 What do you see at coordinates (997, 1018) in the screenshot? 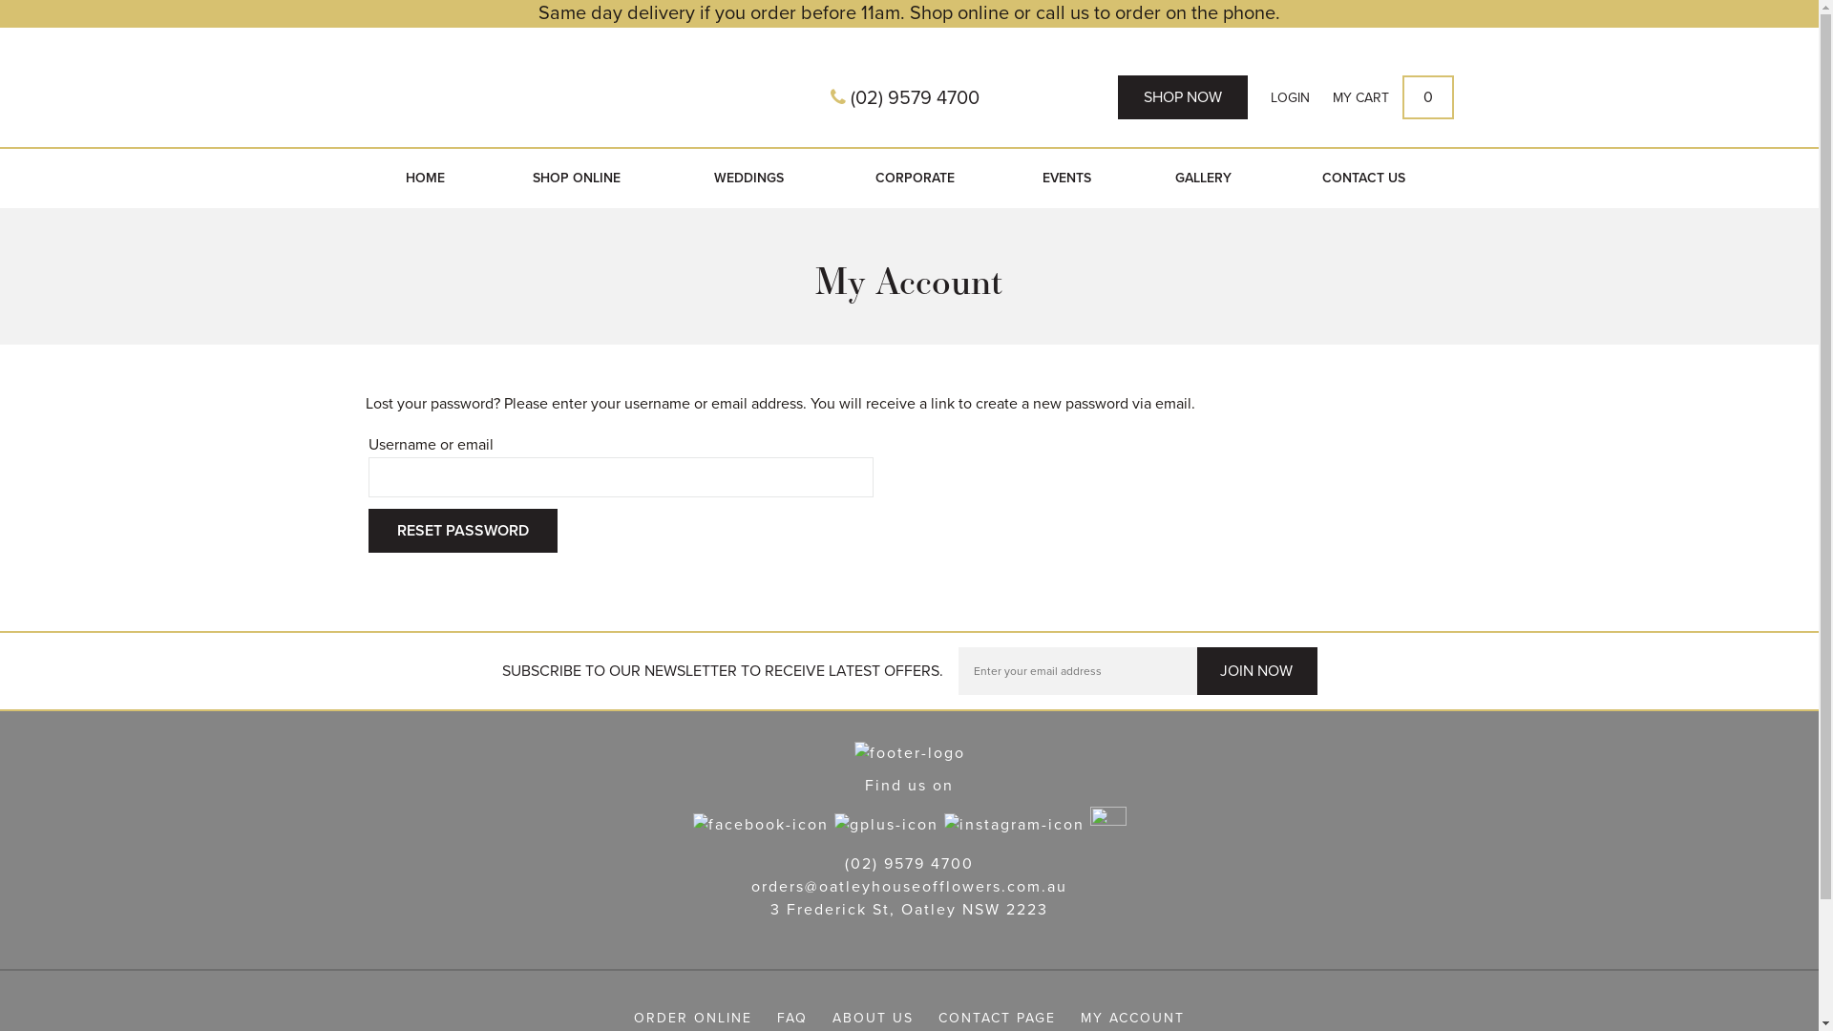
I see `CONTACT PAGE` at bounding box center [997, 1018].